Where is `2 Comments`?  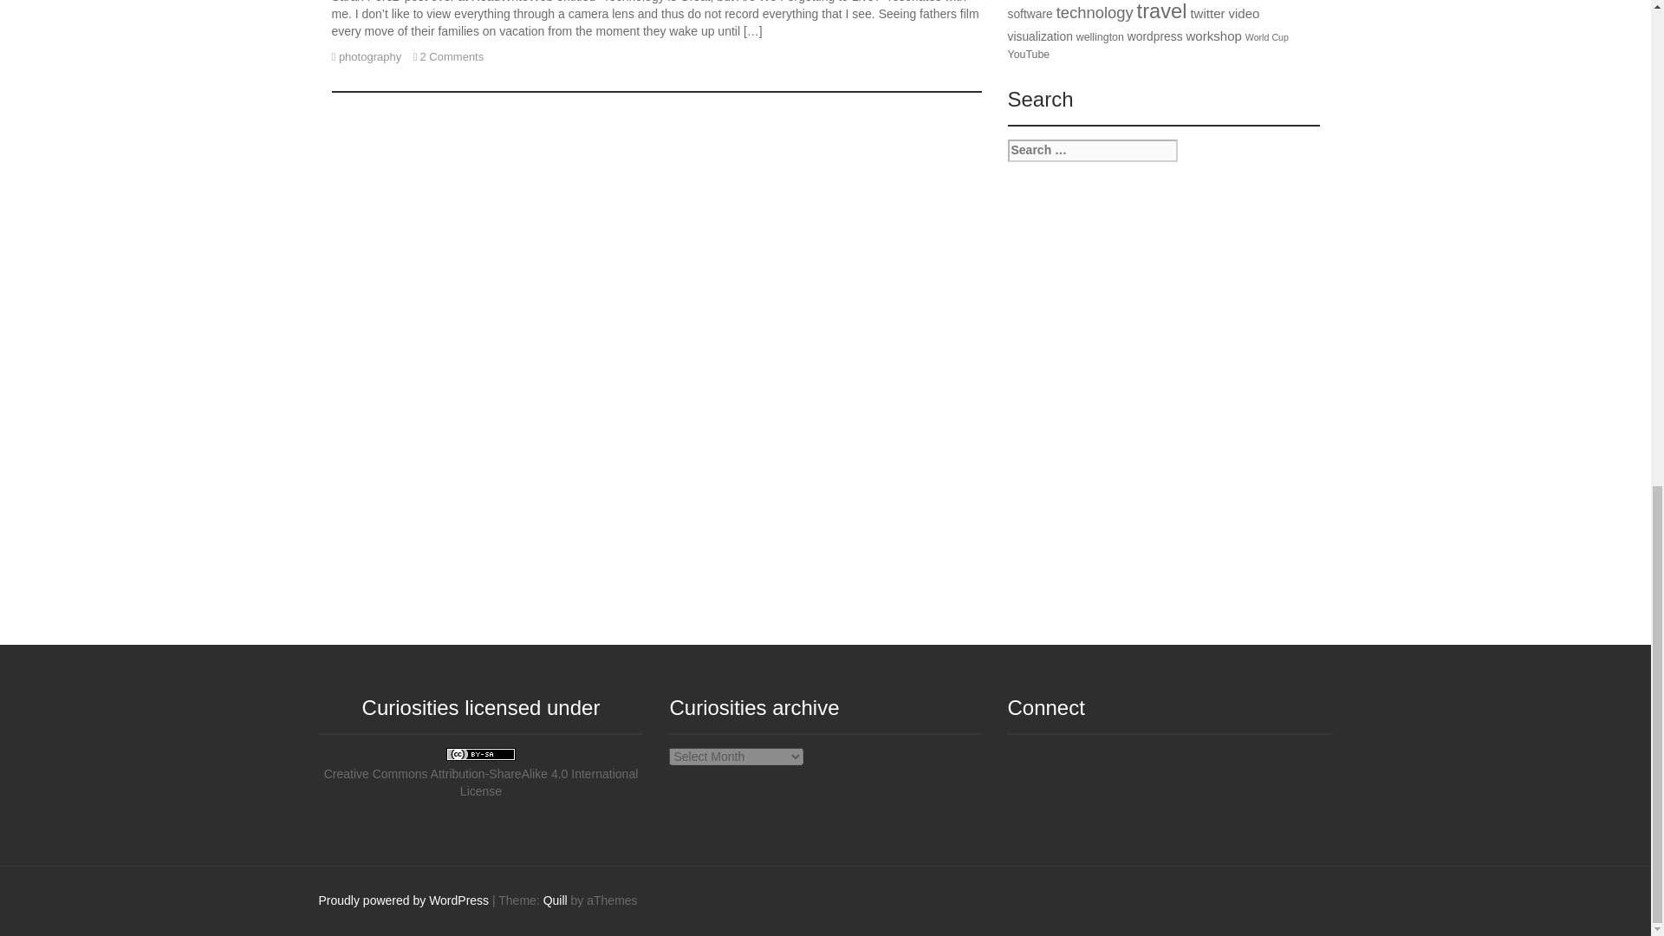
2 Comments is located at coordinates (452, 57).